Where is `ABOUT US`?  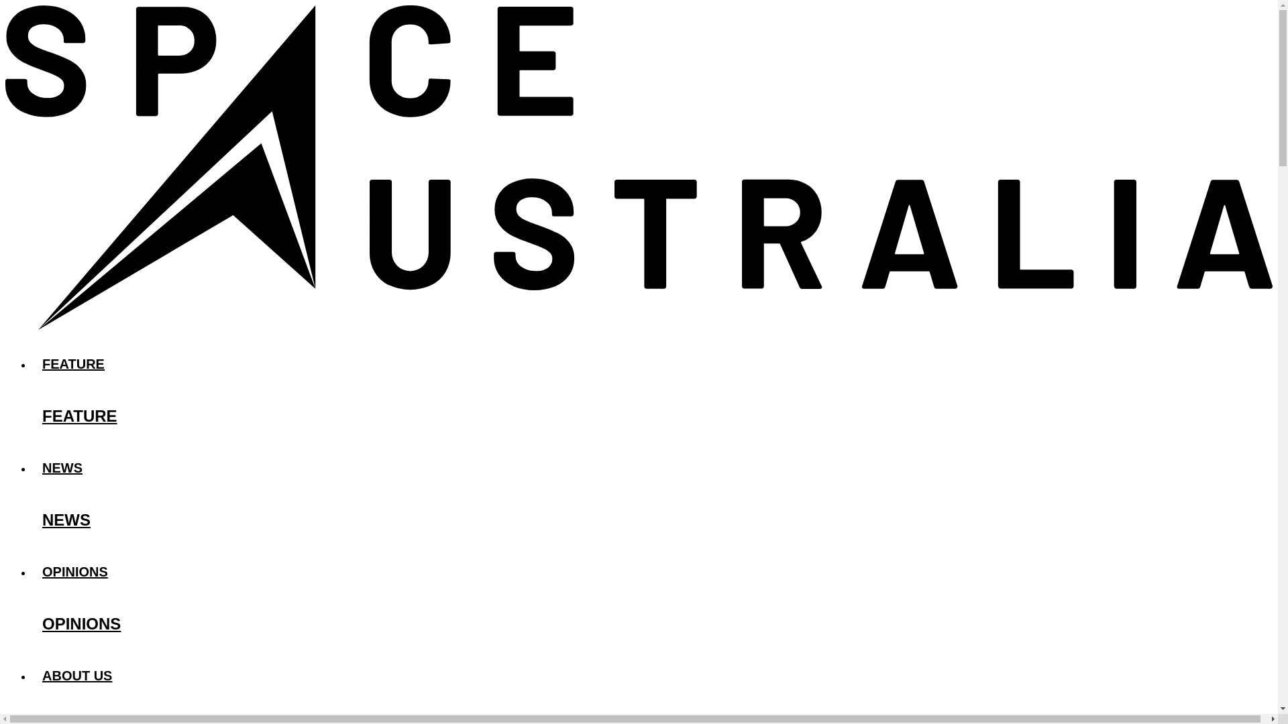 ABOUT US is located at coordinates (652, 676).